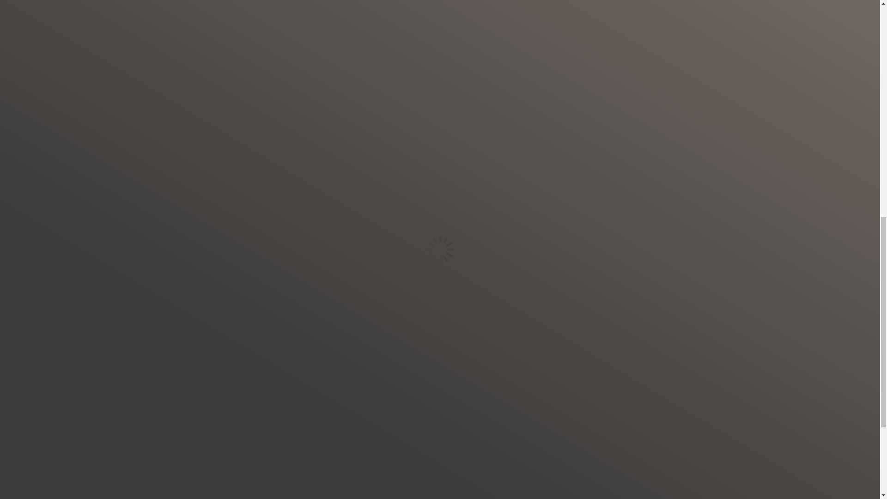 Image resolution: width=887 pixels, height=499 pixels. Describe the element at coordinates (509, 489) in the screenshot. I see `Petr Weigl produces large scale commissions for KM Clients` at that location.